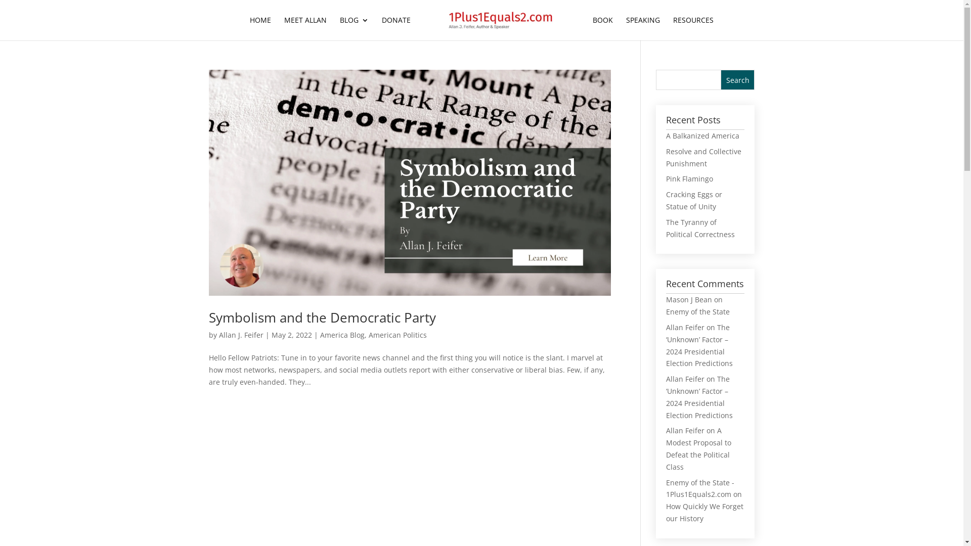 The height and width of the screenshot is (546, 971). Describe the element at coordinates (396, 28) in the screenshot. I see `DONATE` at that location.